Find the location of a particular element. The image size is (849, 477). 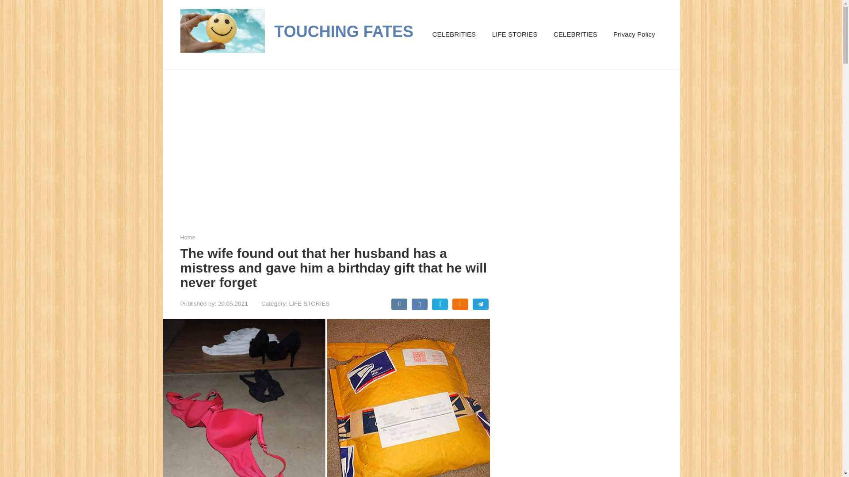

Home is located at coordinates (187, 238).